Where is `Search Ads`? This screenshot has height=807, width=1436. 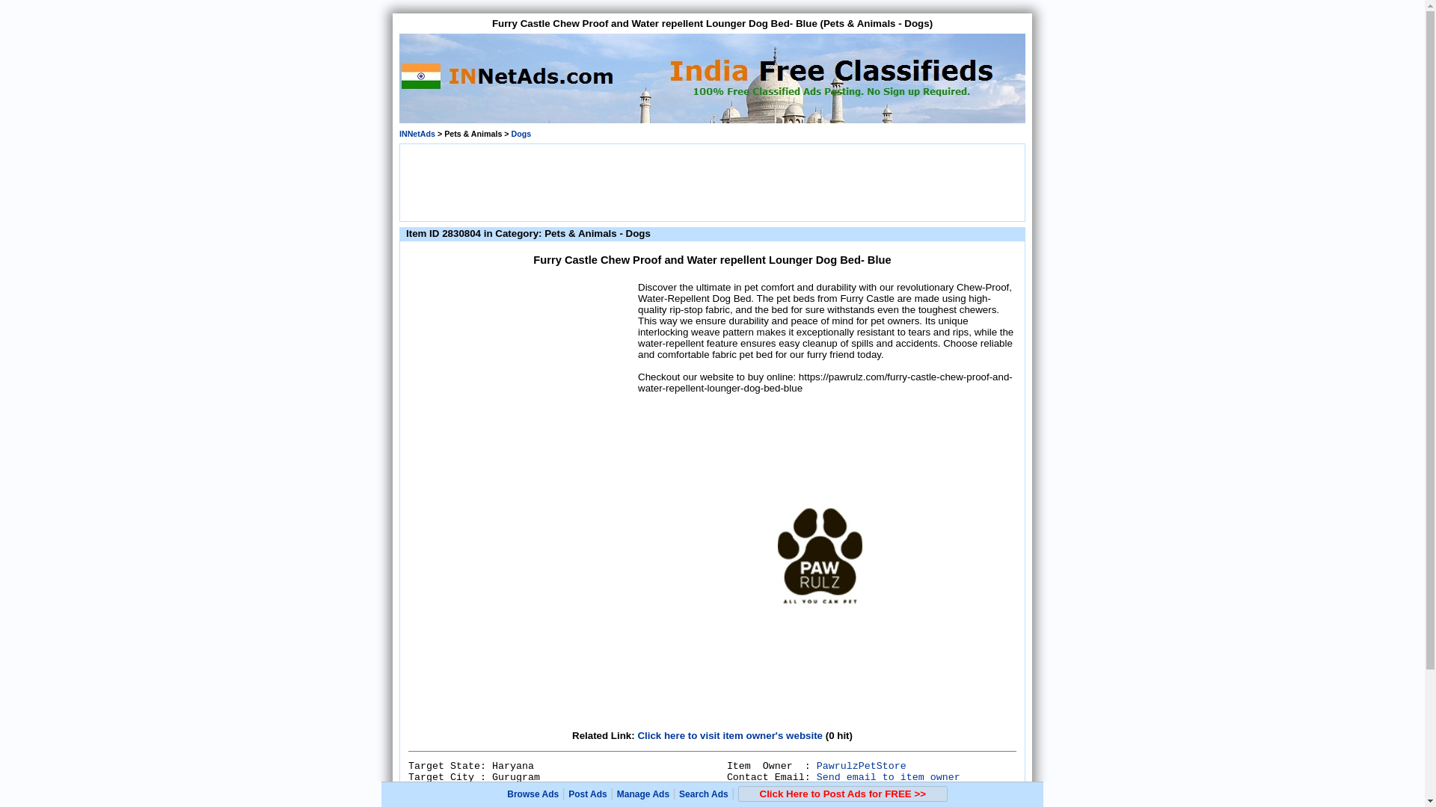 Search Ads is located at coordinates (703, 794).